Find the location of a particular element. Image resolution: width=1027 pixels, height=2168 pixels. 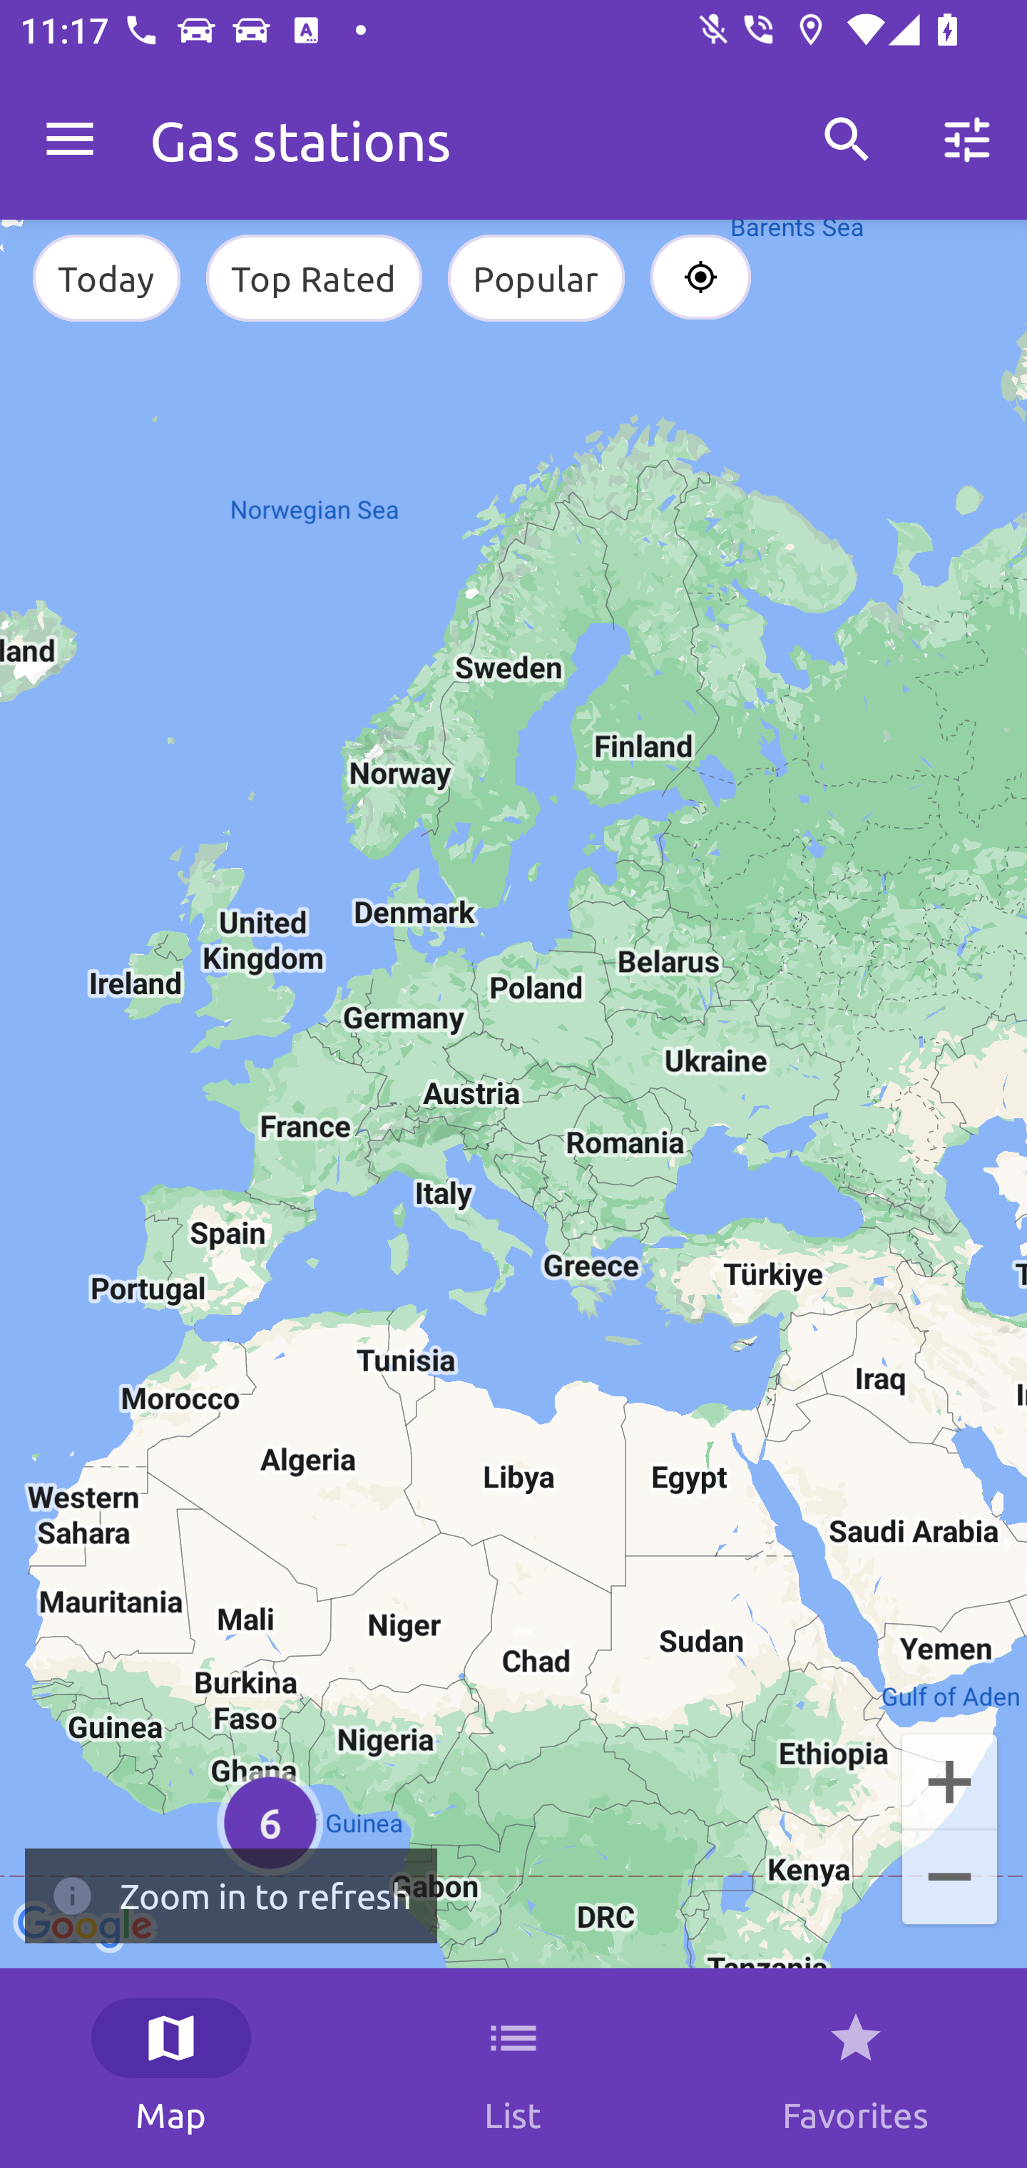

Filter is located at coordinates (967, 140).